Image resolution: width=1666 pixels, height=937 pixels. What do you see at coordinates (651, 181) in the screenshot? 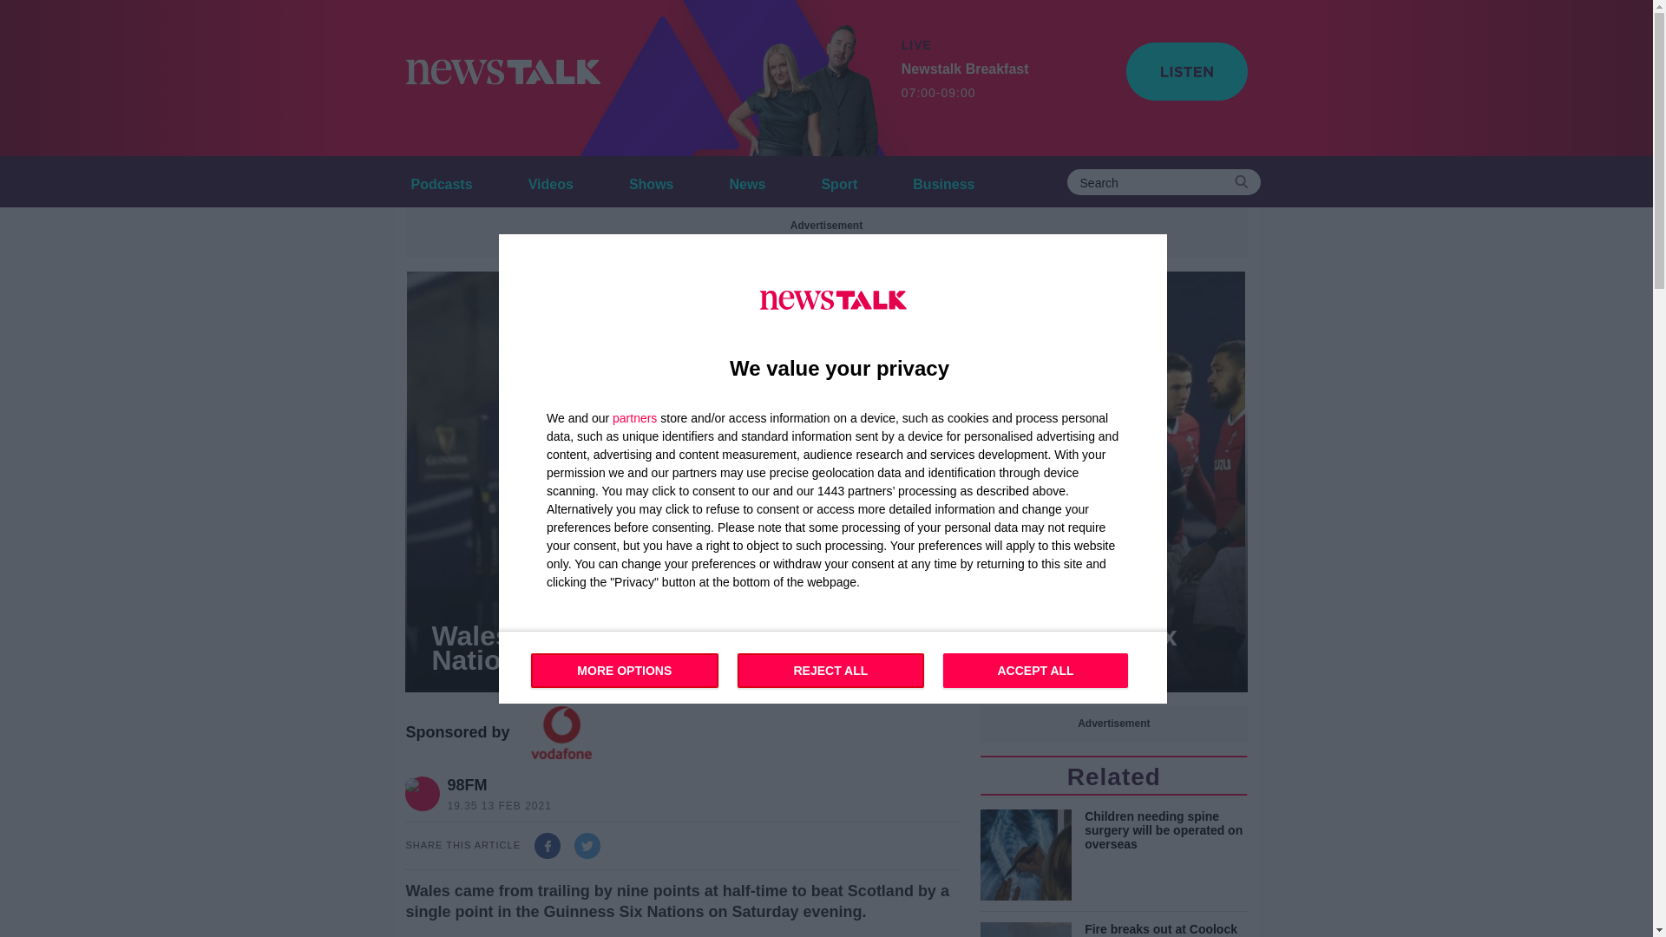
I see `Shows` at bounding box center [651, 181].